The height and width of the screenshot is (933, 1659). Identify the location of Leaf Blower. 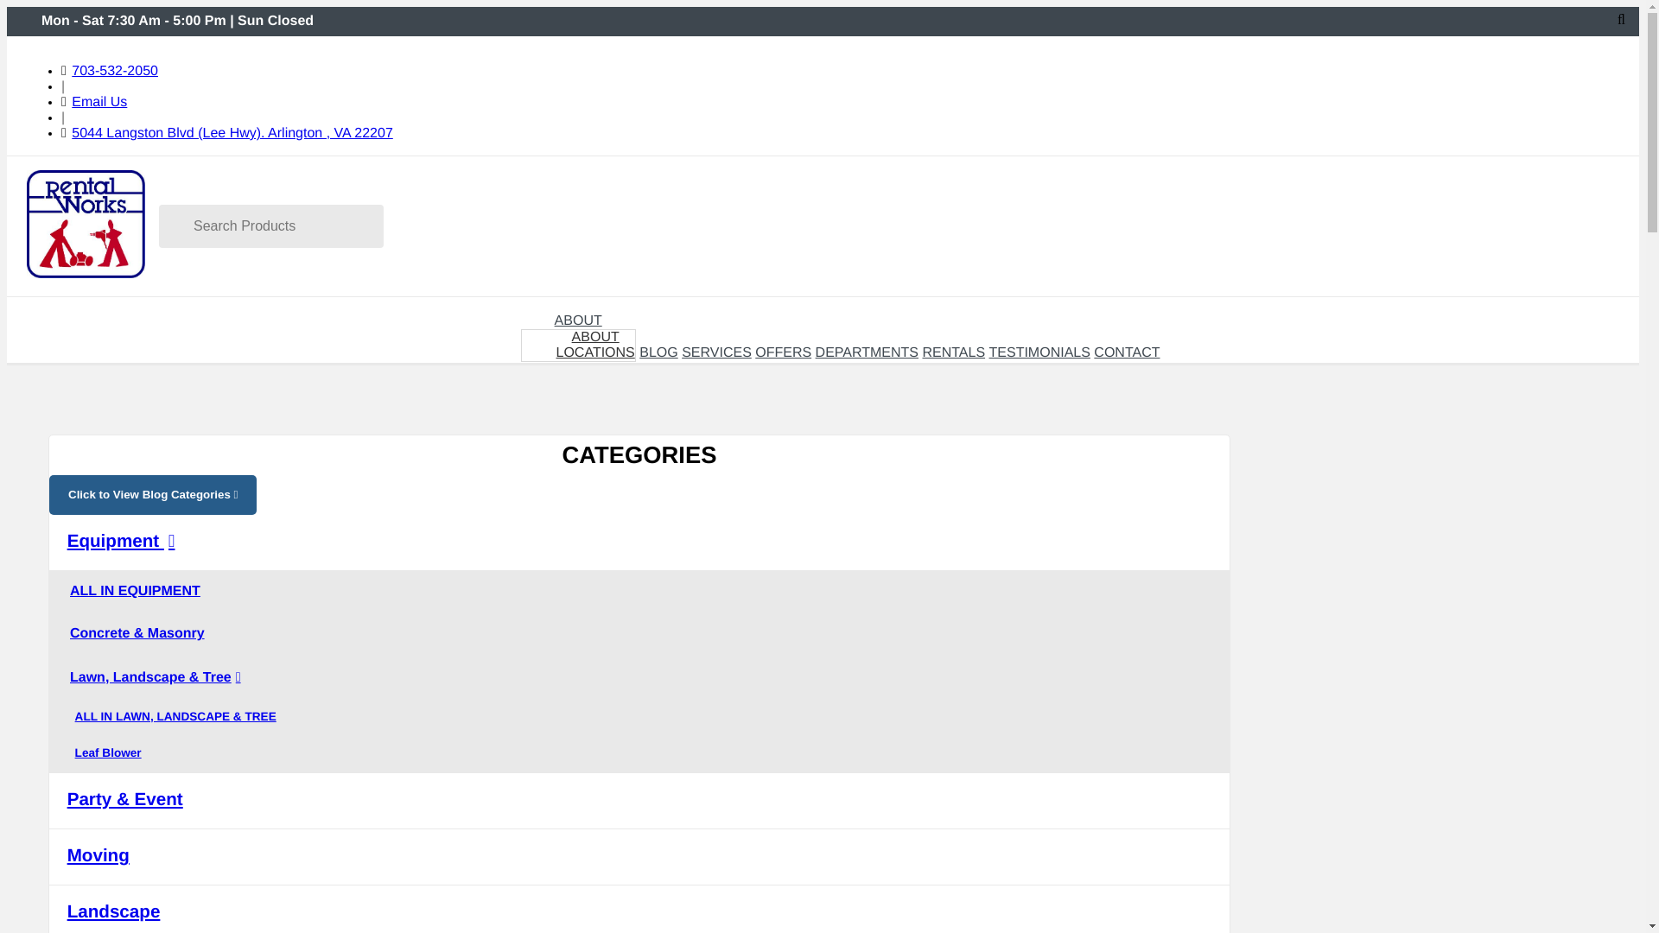
(868, 352).